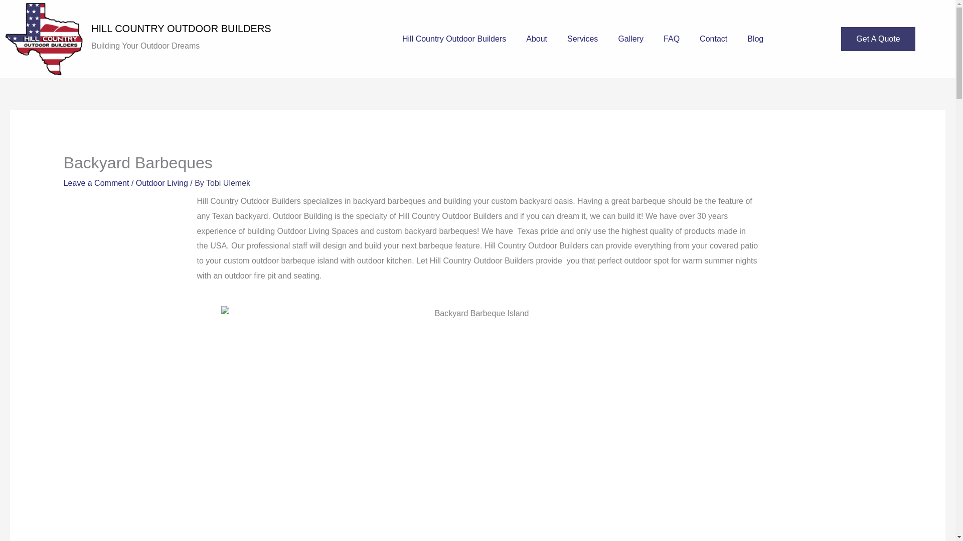 This screenshot has width=963, height=541. What do you see at coordinates (182, 29) in the screenshot?
I see `HILL COUNTRY OUTDOOR BUILDERS` at bounding box center [182, 29].